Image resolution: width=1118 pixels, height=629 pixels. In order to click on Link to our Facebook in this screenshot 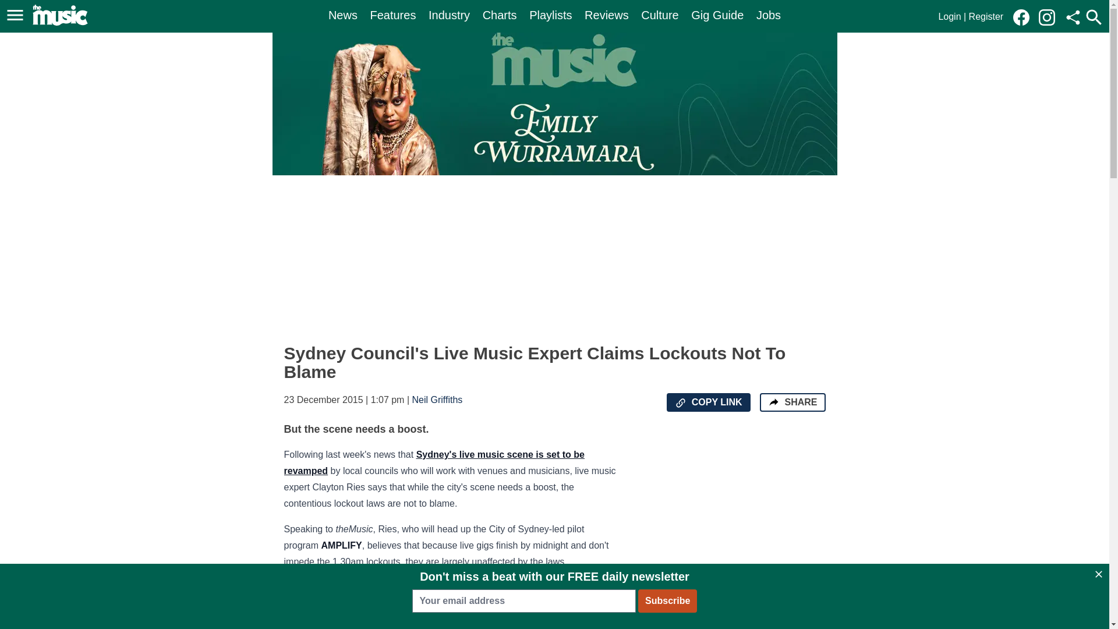, I will do `click(1024, 16)`.